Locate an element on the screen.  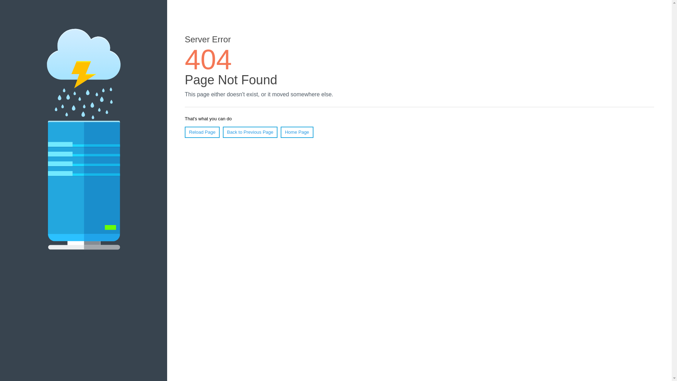
Home Page is located at coordinates (297, 132).